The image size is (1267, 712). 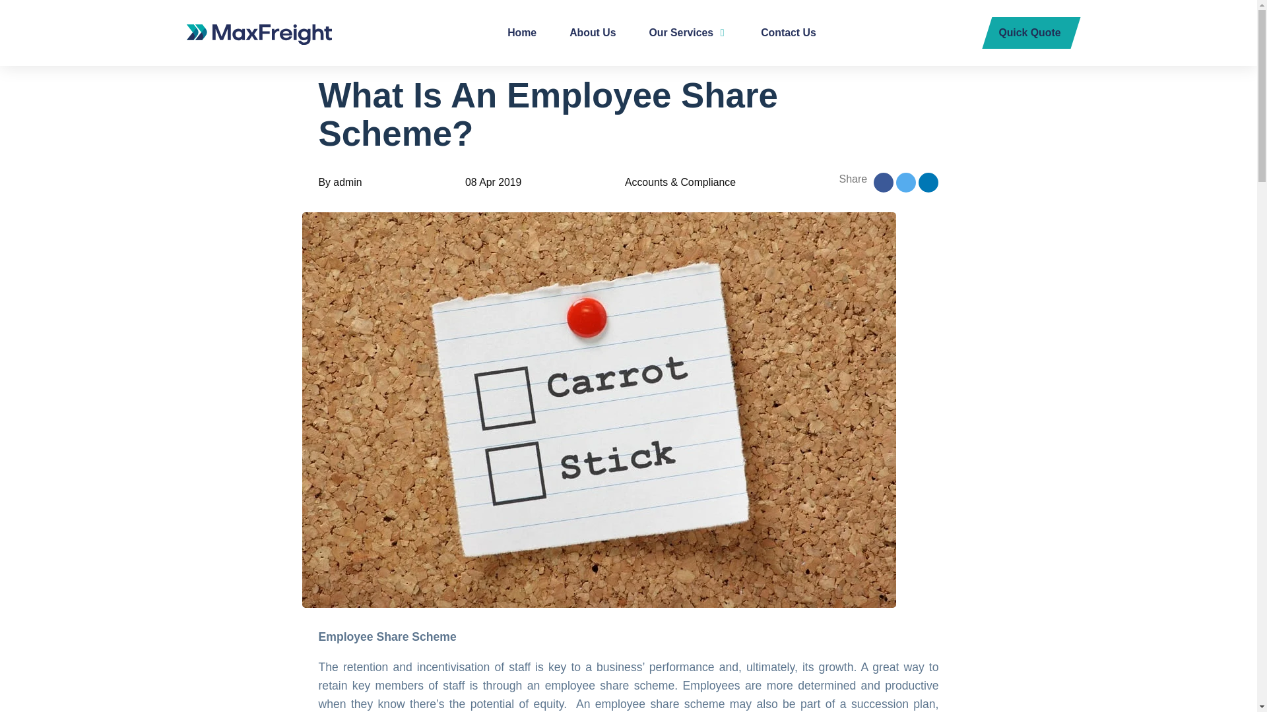 I want to click on Home, so click(x=521, y=33).